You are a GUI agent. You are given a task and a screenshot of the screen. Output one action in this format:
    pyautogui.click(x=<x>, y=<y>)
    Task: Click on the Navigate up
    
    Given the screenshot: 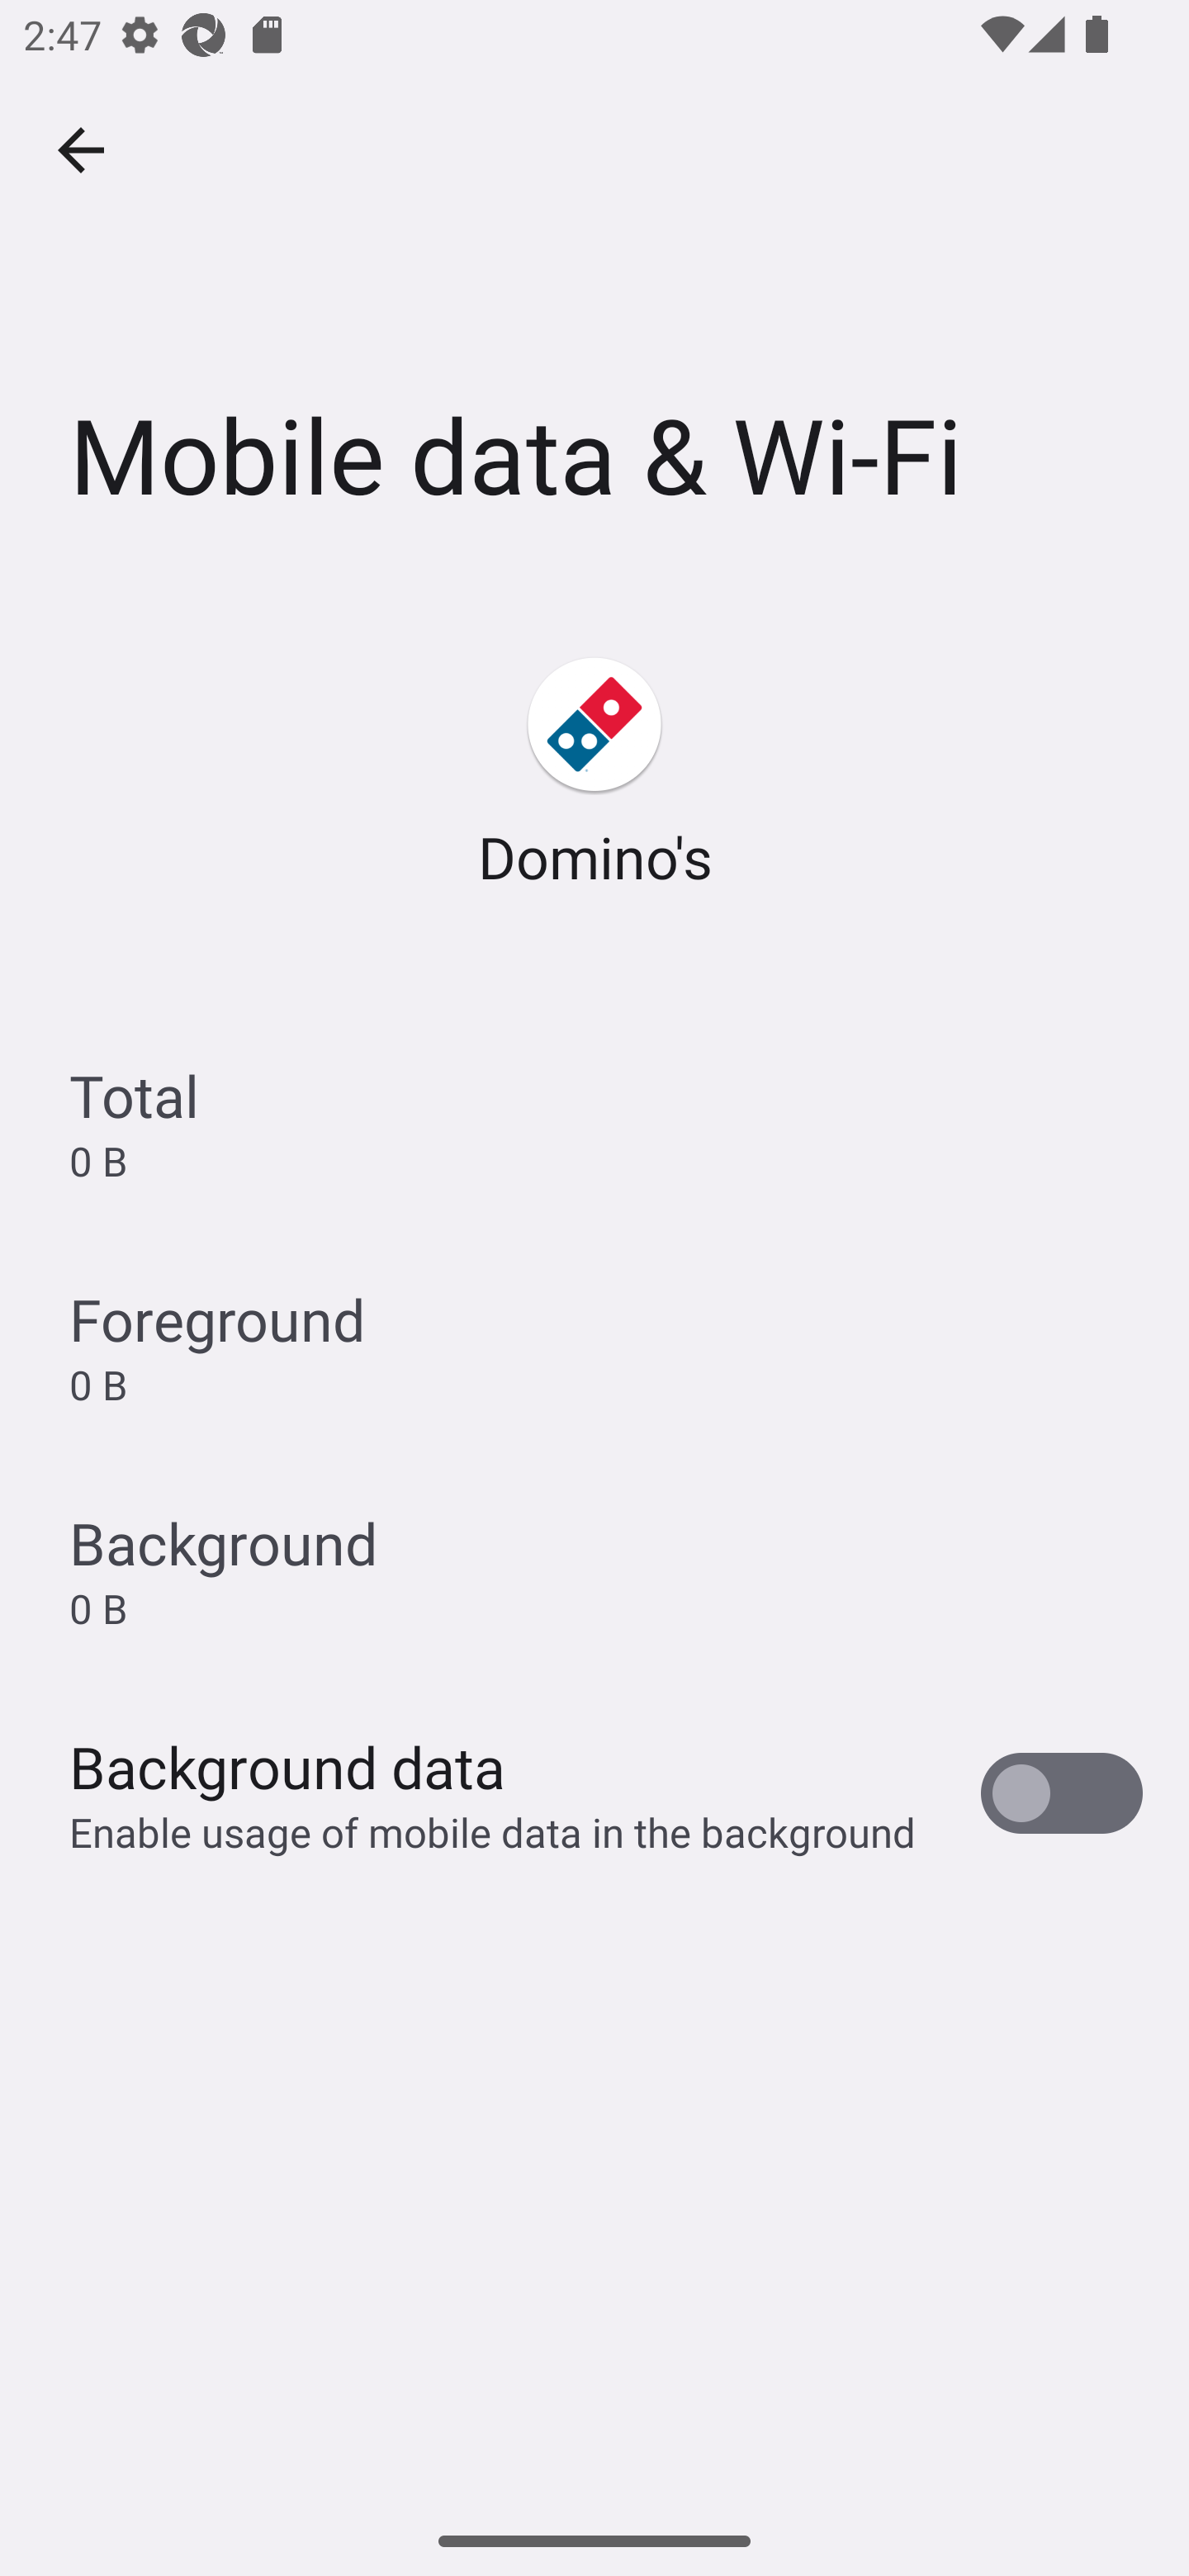 What is the action you would take?
    pyautogui.click(x=81, y=150)
    